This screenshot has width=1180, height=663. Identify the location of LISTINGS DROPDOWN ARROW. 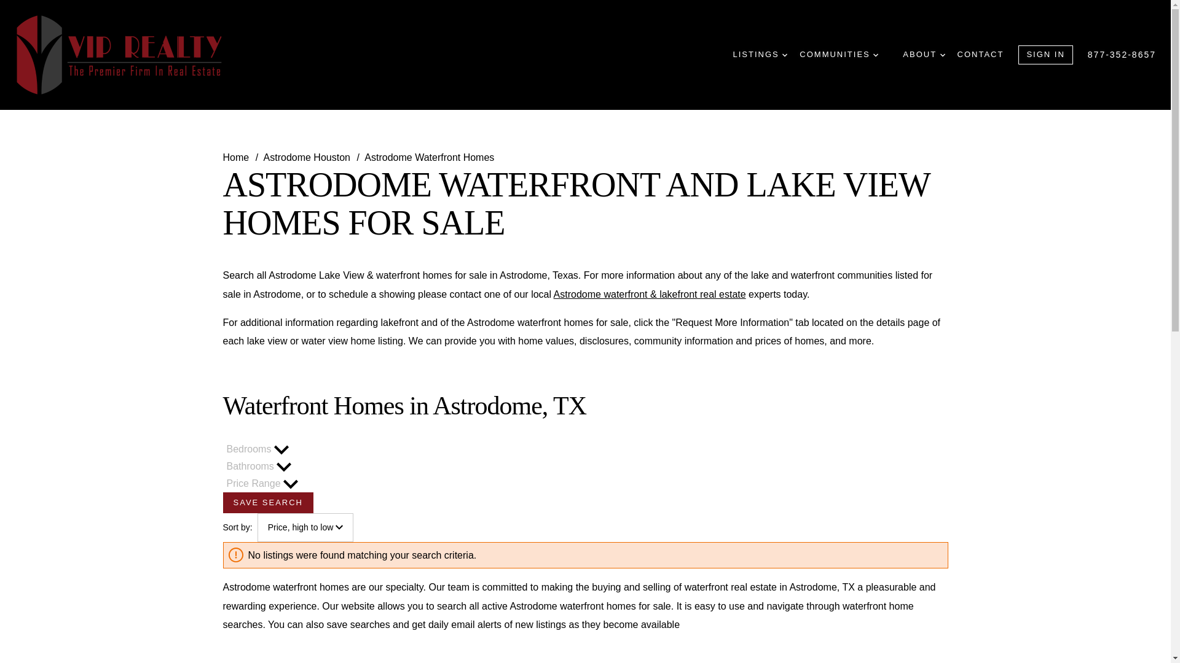
(760, 55).